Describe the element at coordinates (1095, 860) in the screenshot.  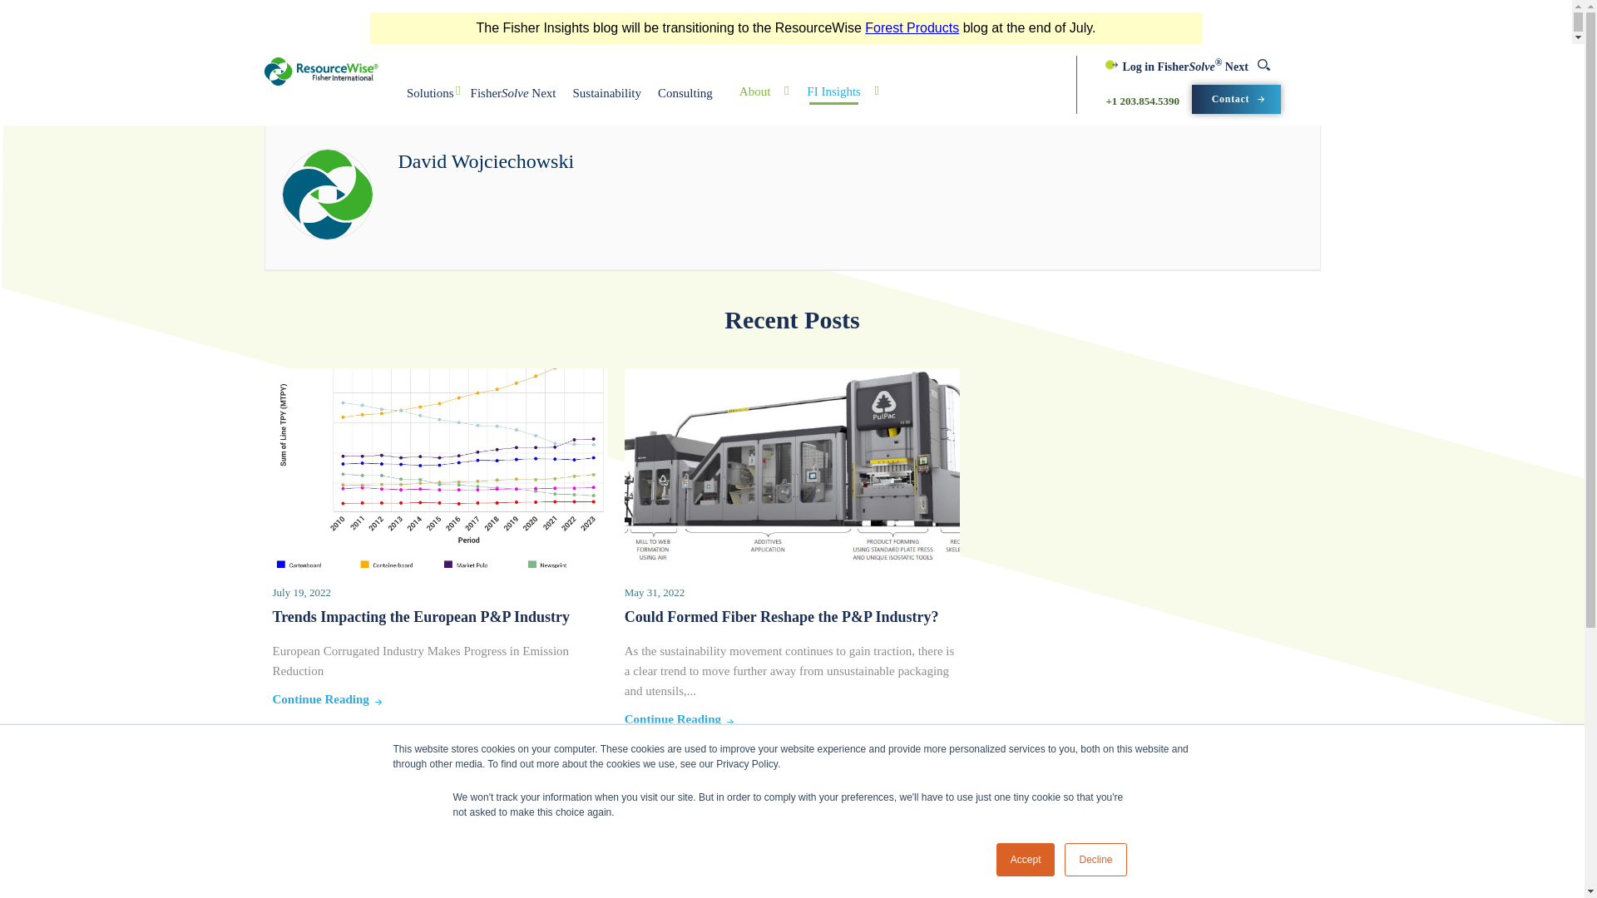
I see `Decline` at that location.